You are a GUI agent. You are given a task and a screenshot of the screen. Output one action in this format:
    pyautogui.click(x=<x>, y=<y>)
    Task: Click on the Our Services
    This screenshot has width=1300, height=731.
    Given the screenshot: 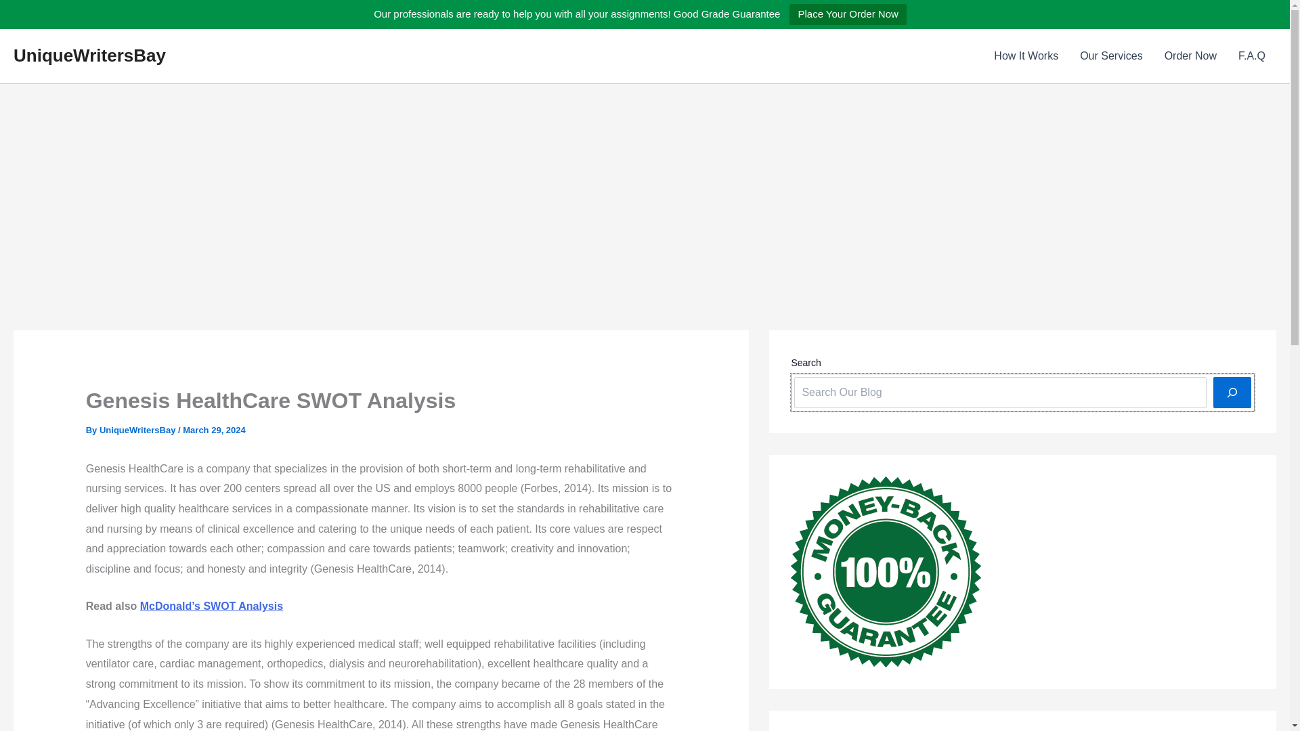 What is the action you would take?
    pyautogui.click(x=1110, y=56)
    